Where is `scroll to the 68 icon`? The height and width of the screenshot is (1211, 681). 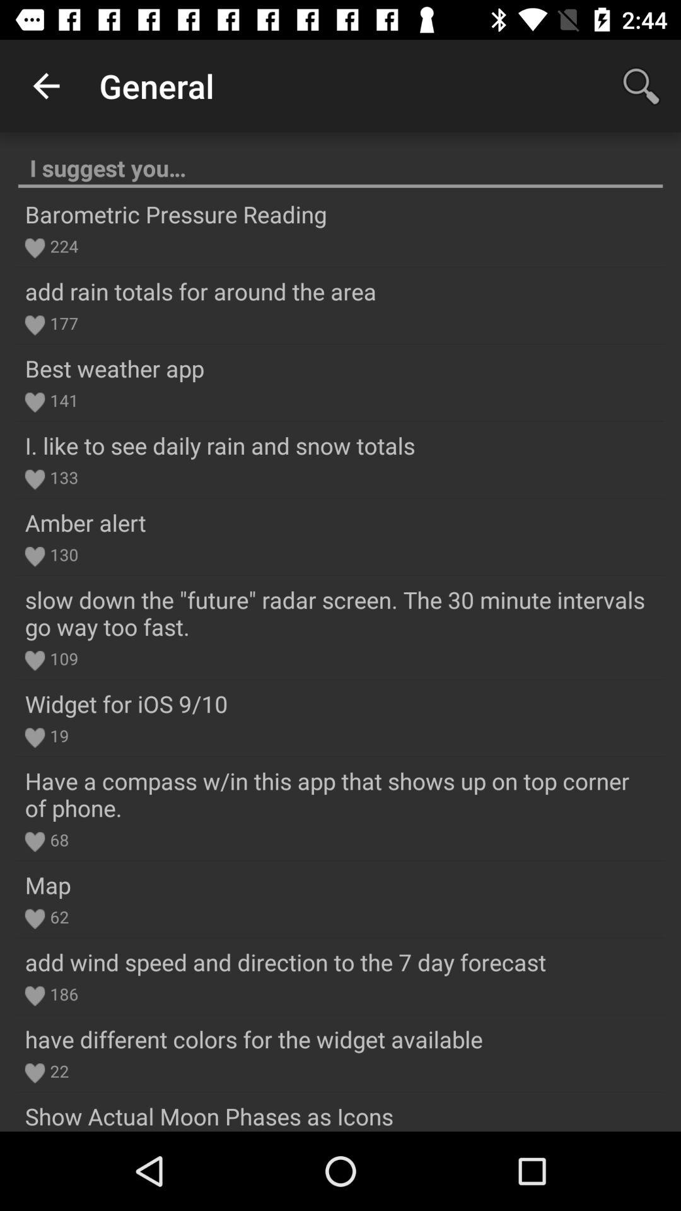 scroll to the 68 icon is located at coordinates (57, 840).